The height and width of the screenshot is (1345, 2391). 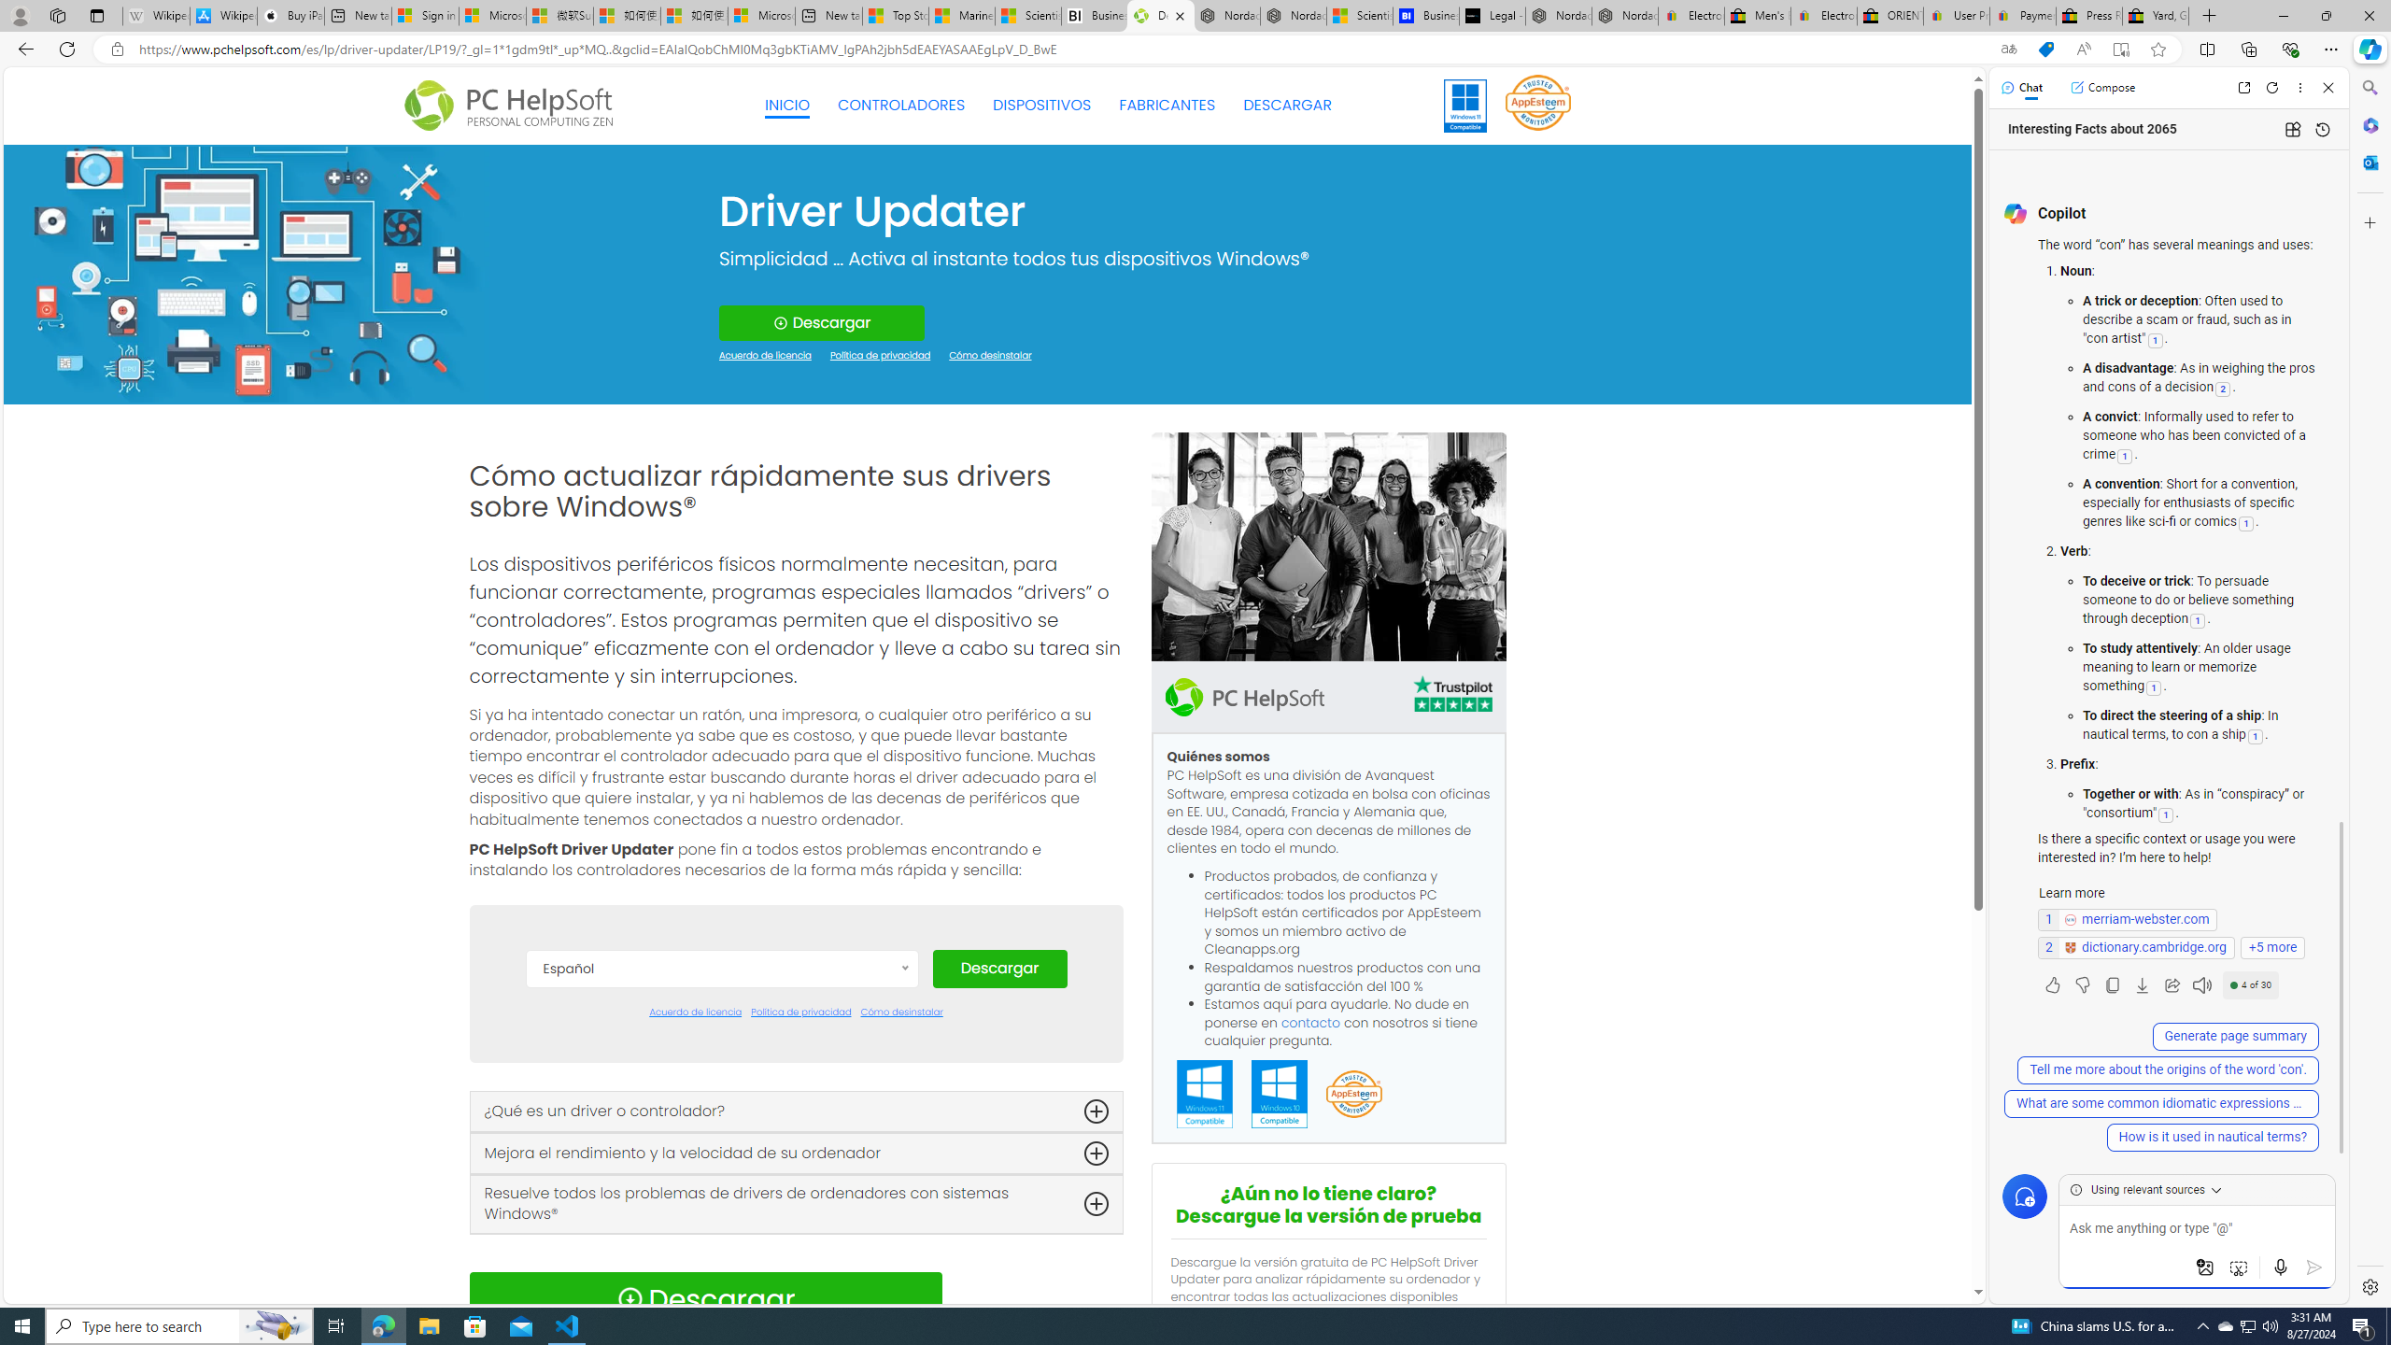 What do you see at coordinates (1287, 106) in the screenshot?
I see `DESCARGAR` at bounding box center [1287, 106].